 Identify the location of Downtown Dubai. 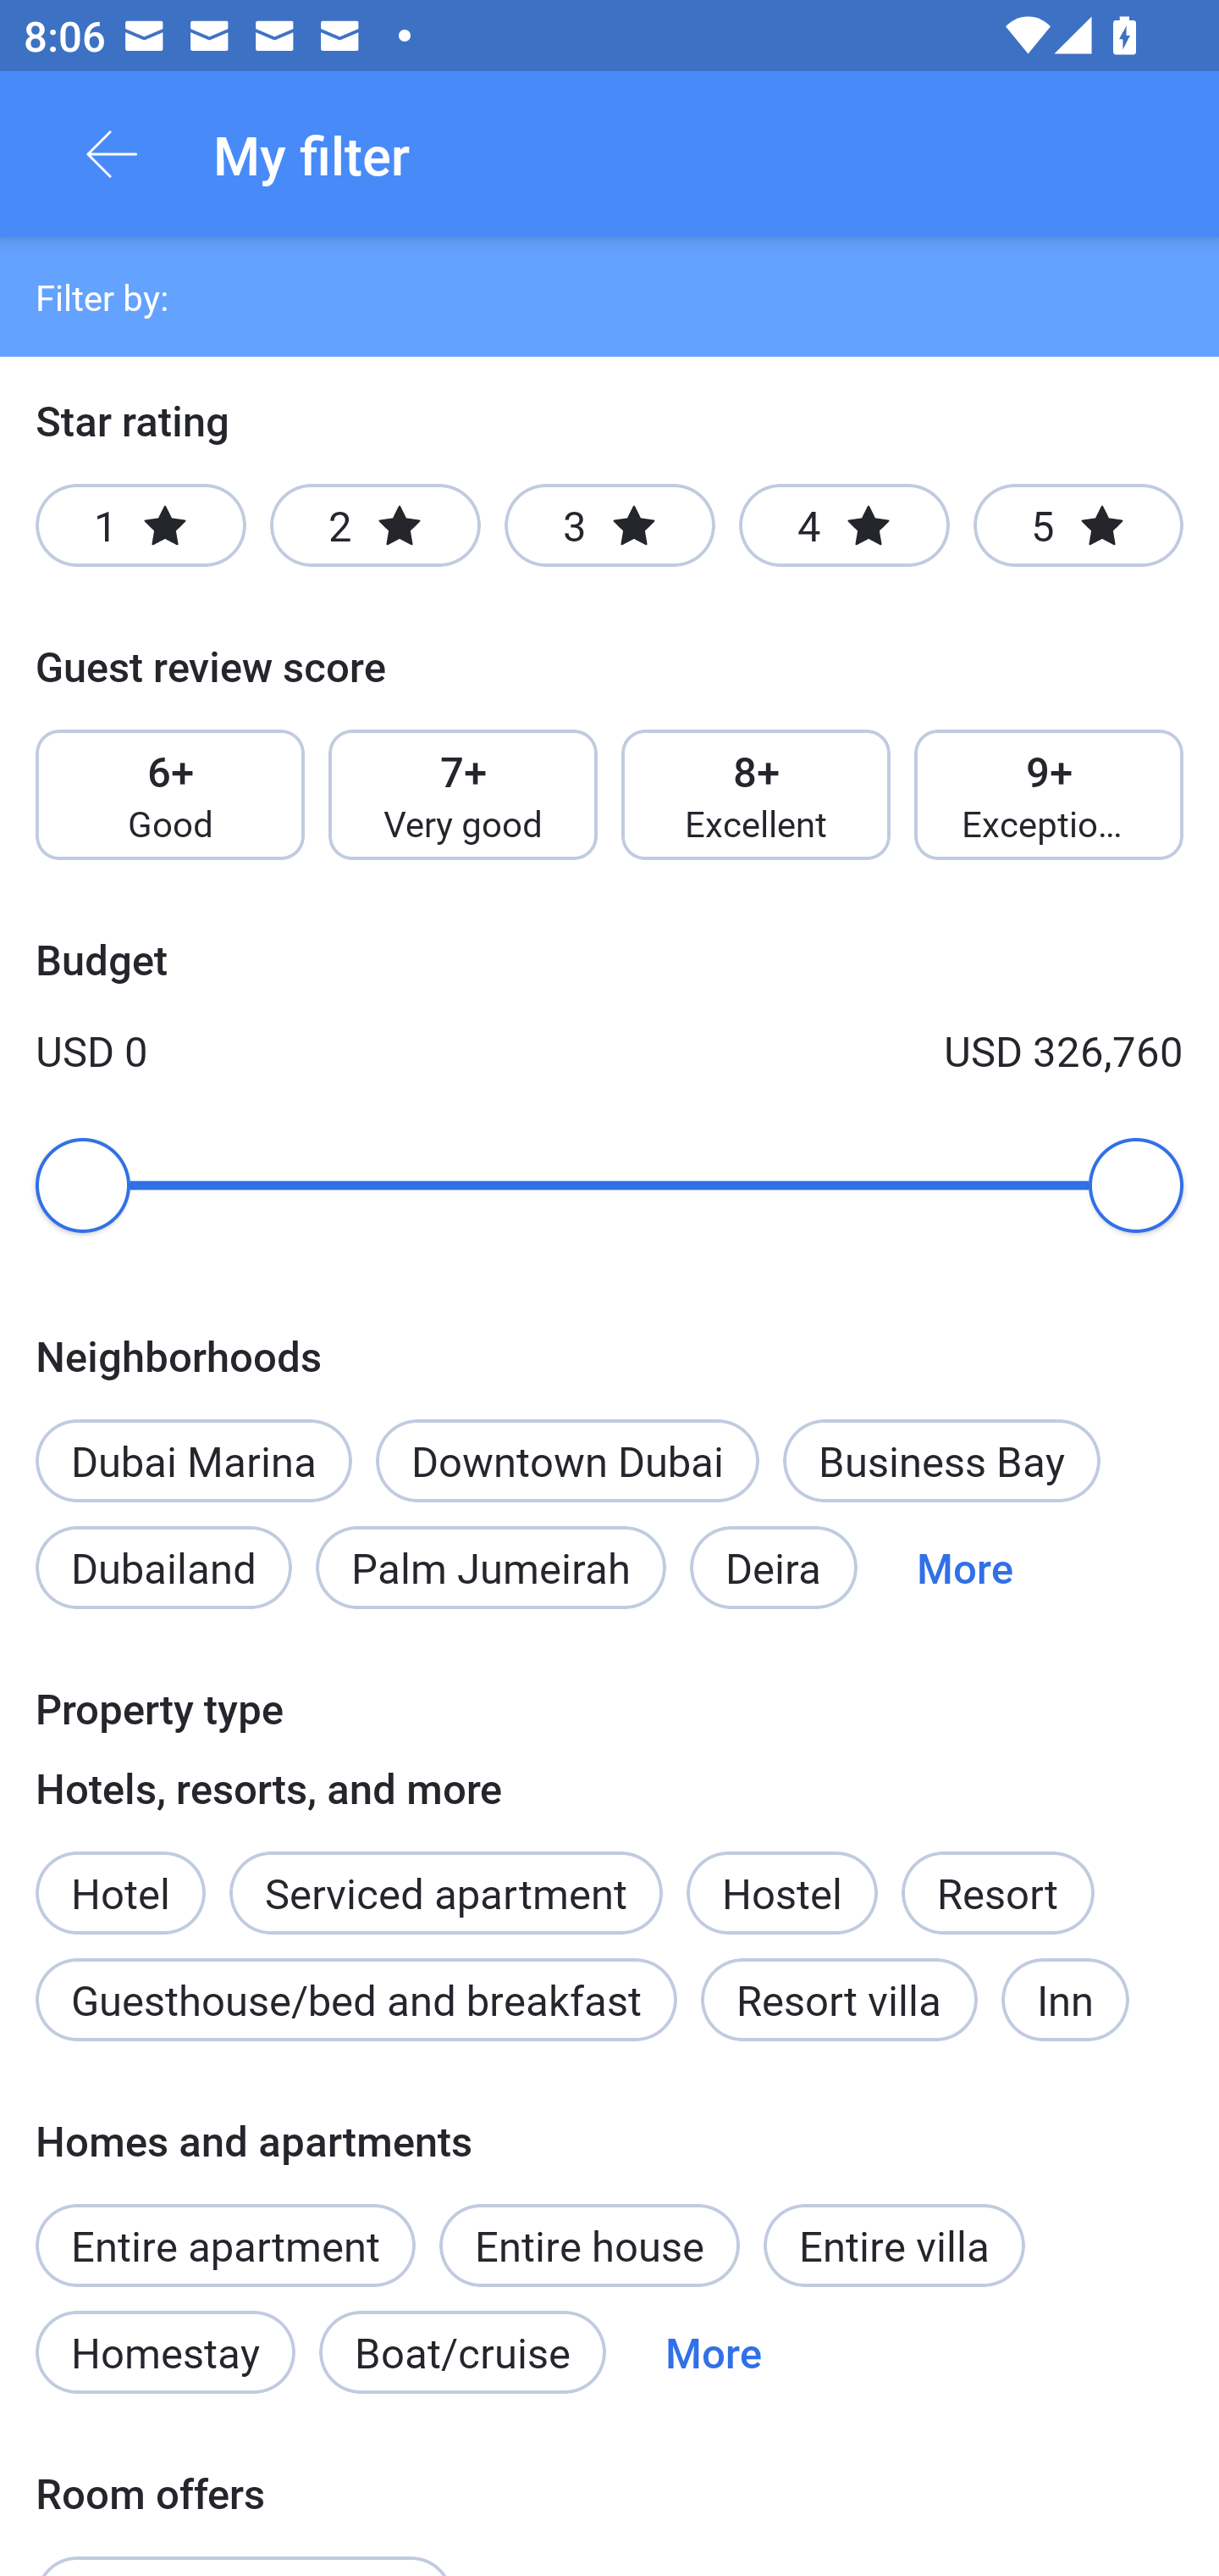
(567, 1460).